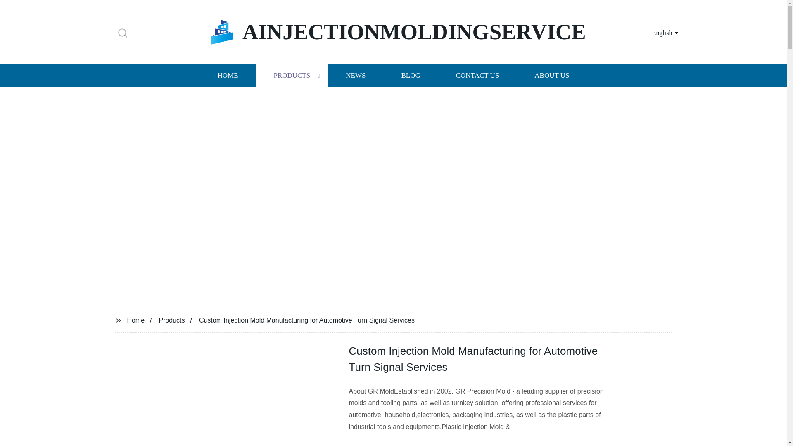  I want to click on BLOG, so click(410, 75).